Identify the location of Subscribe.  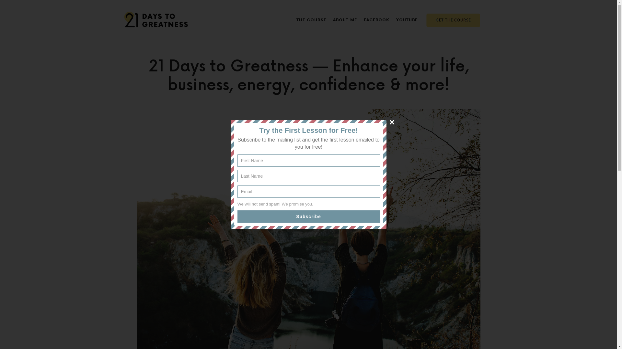
(308, 217).